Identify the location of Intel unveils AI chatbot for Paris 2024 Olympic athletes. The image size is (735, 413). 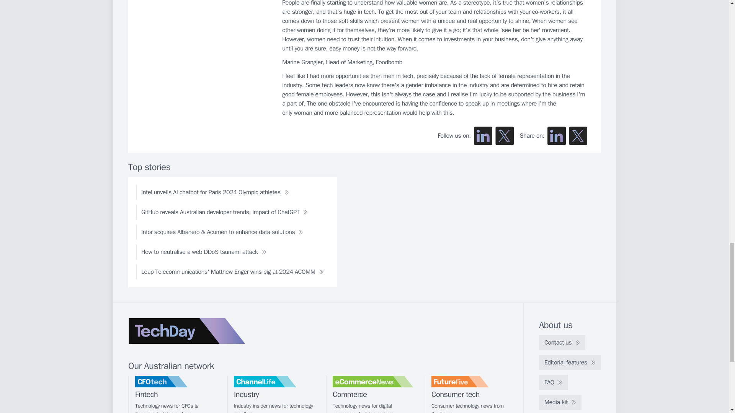
(215, 192).